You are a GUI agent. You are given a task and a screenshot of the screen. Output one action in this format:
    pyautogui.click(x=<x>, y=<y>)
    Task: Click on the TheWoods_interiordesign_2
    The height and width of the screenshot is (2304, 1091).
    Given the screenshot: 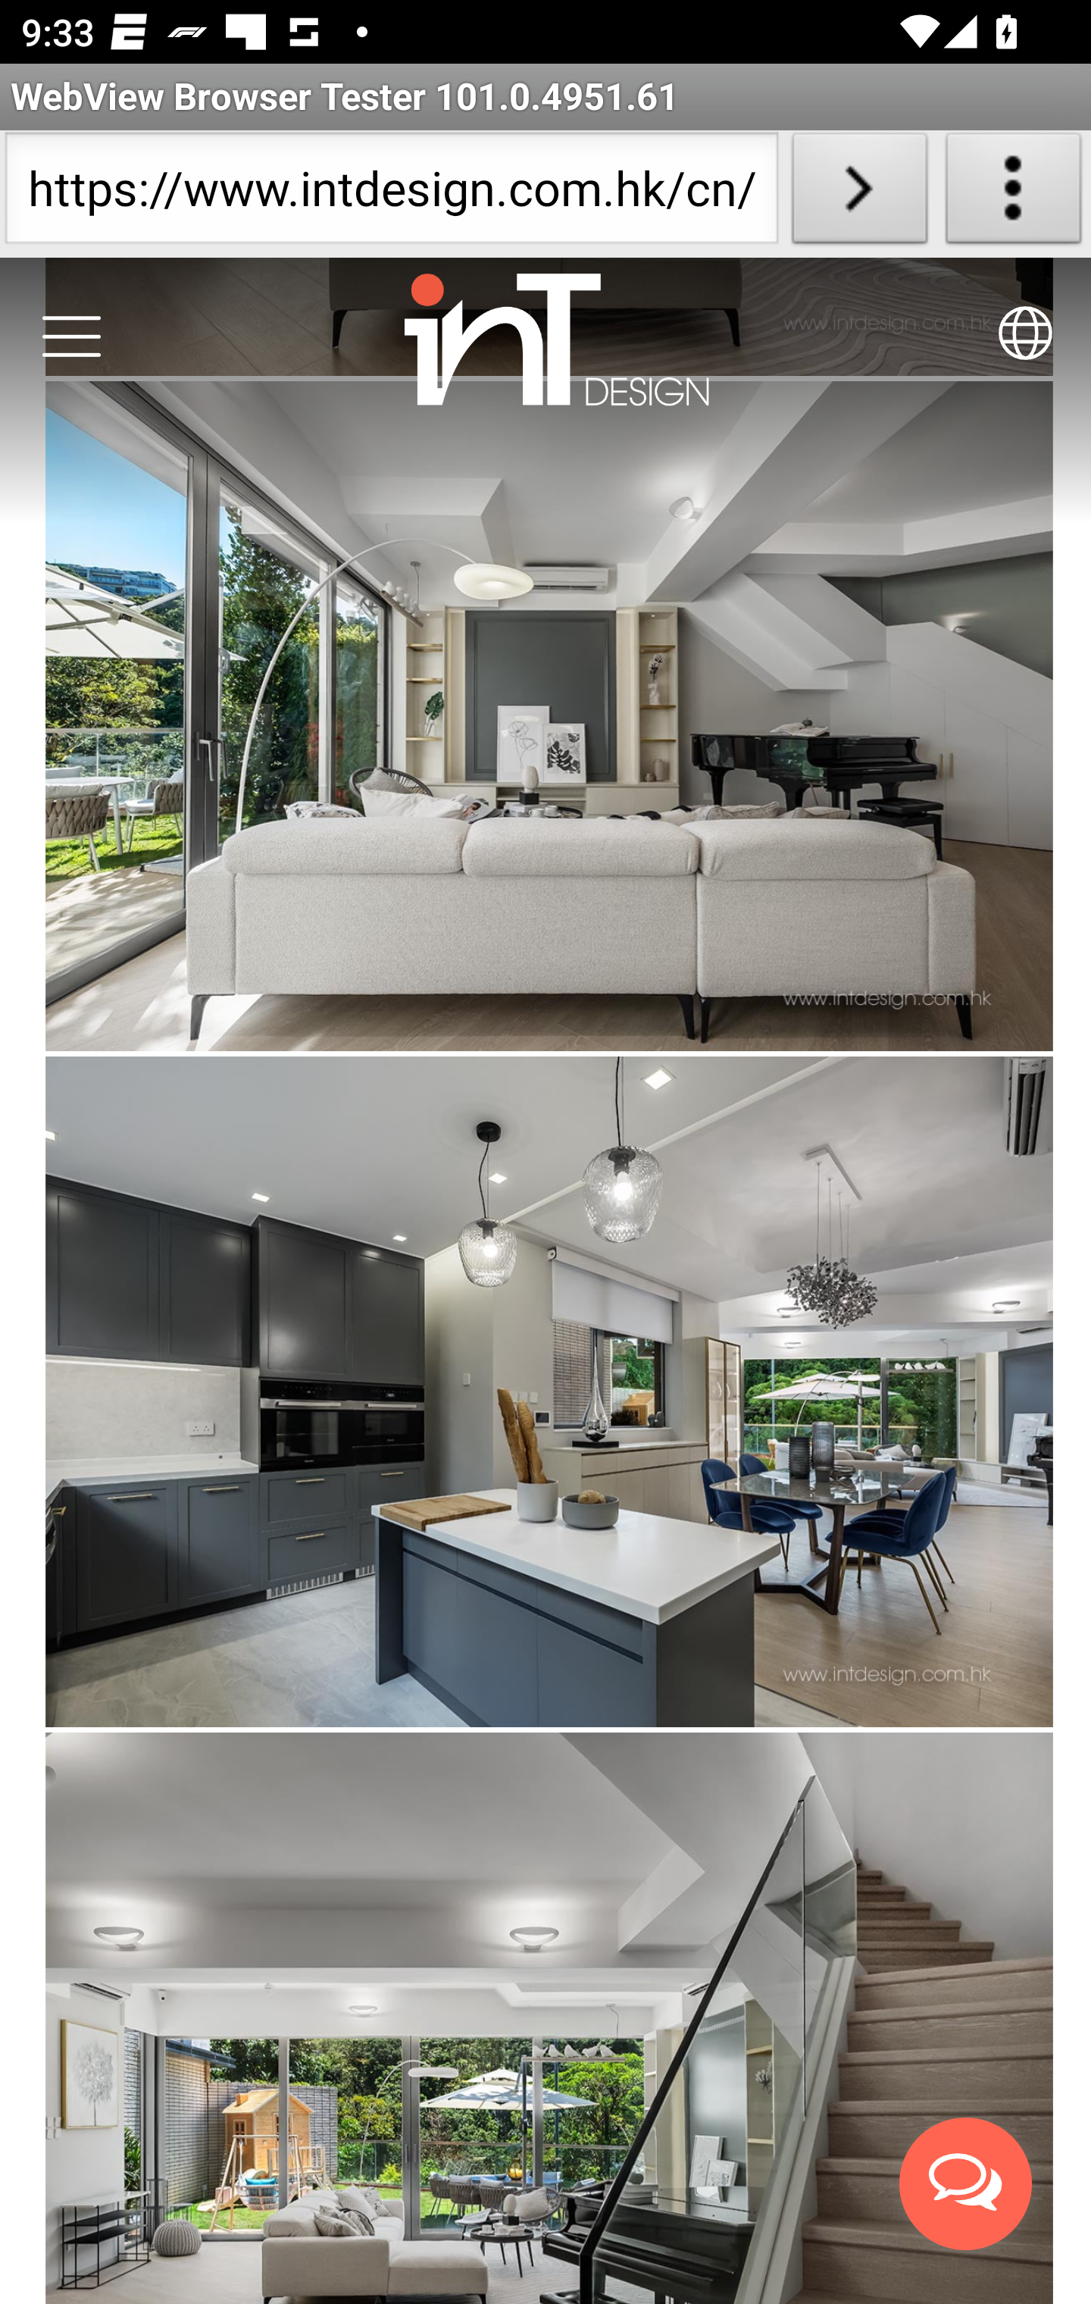 What is the action you would take?
    pyautogui.click(x=549, y=2018)
    